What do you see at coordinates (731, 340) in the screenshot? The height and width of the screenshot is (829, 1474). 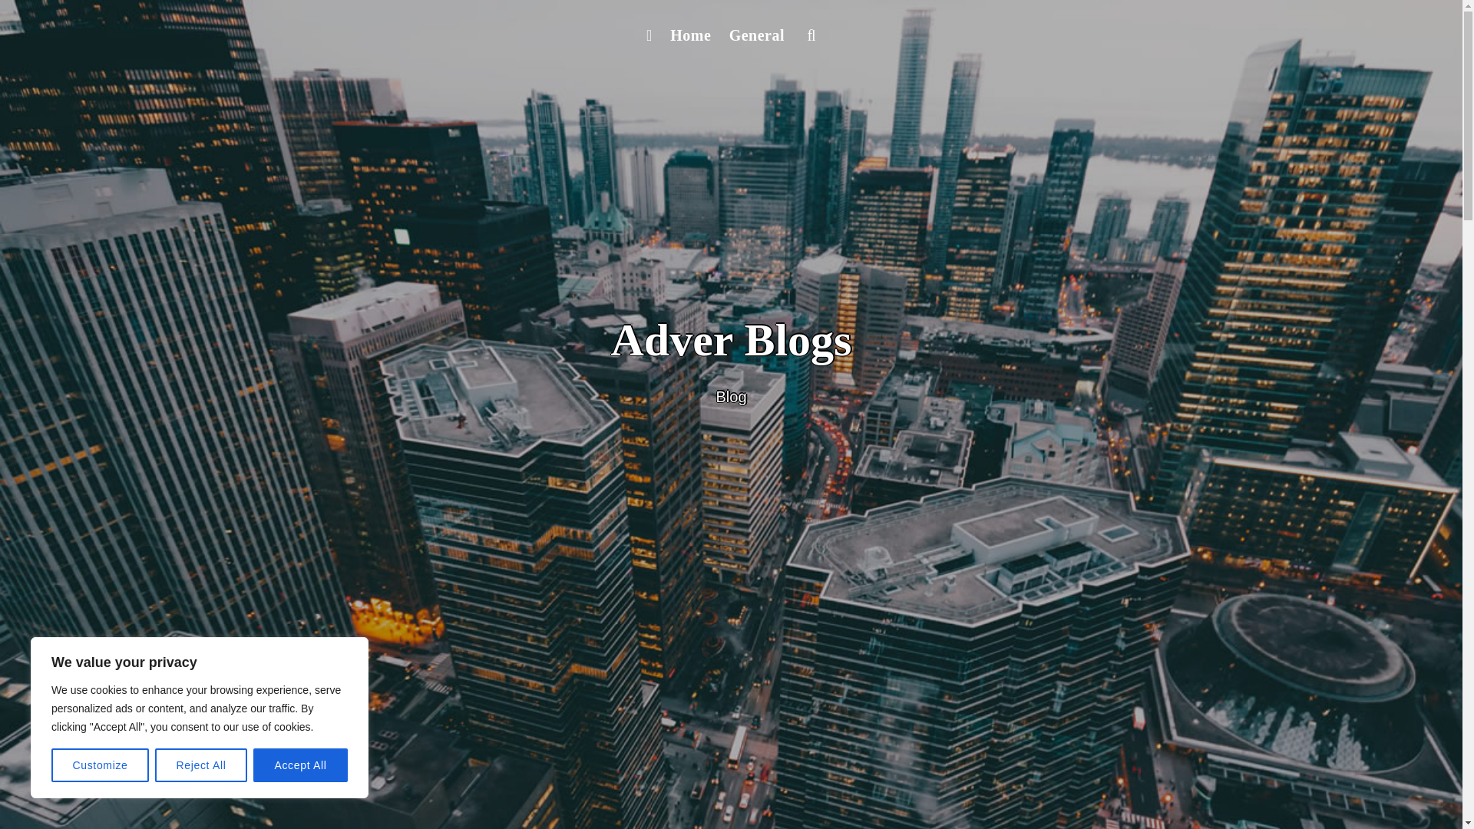 I see `Adver Blogs` at bounding box center [731, 340].